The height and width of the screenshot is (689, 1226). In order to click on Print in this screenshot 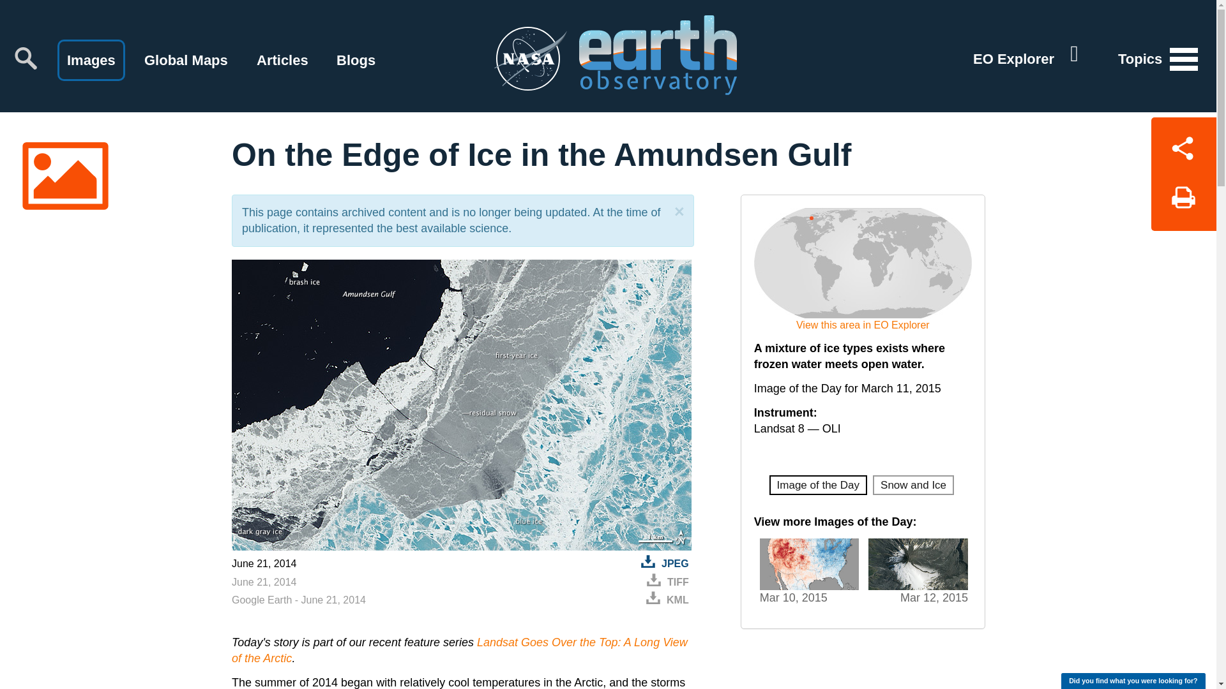, I will do `click(1183, 202)`.